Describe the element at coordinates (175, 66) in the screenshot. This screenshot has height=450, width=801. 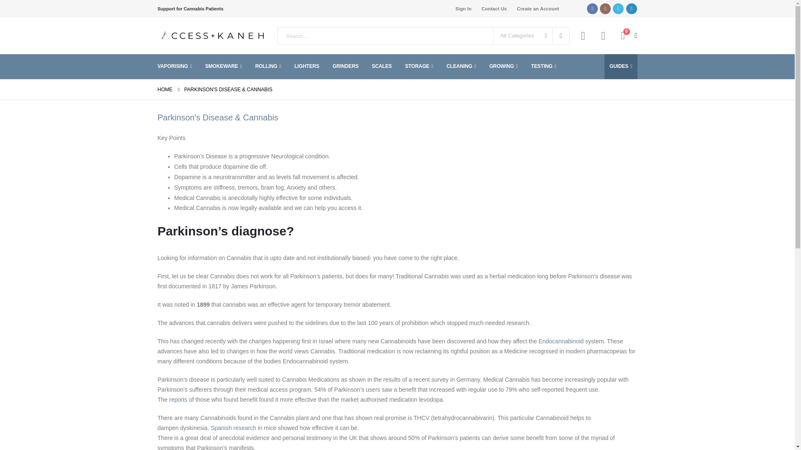
I see `VAPORISING` at that location.